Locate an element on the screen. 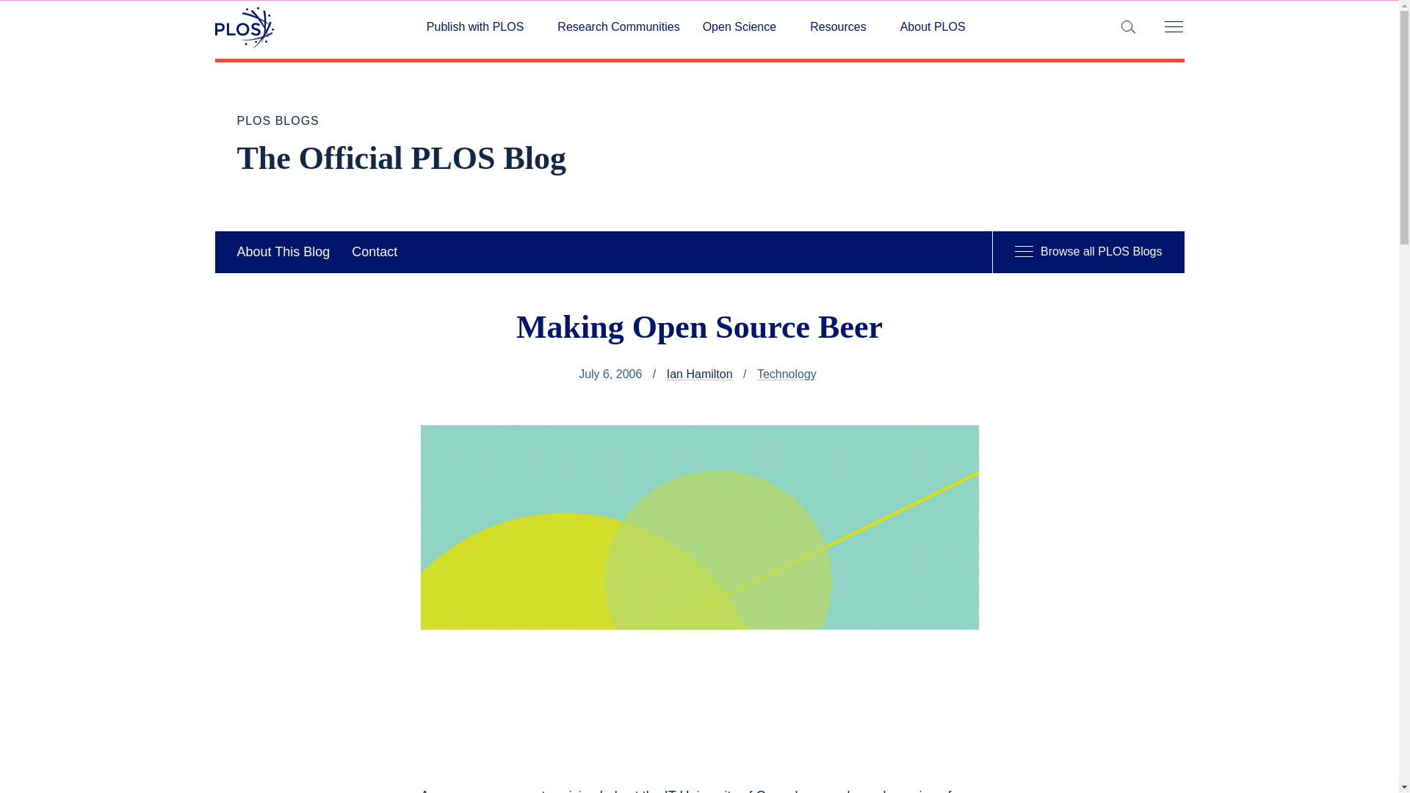  Resources is located at coordinates (843, 27).